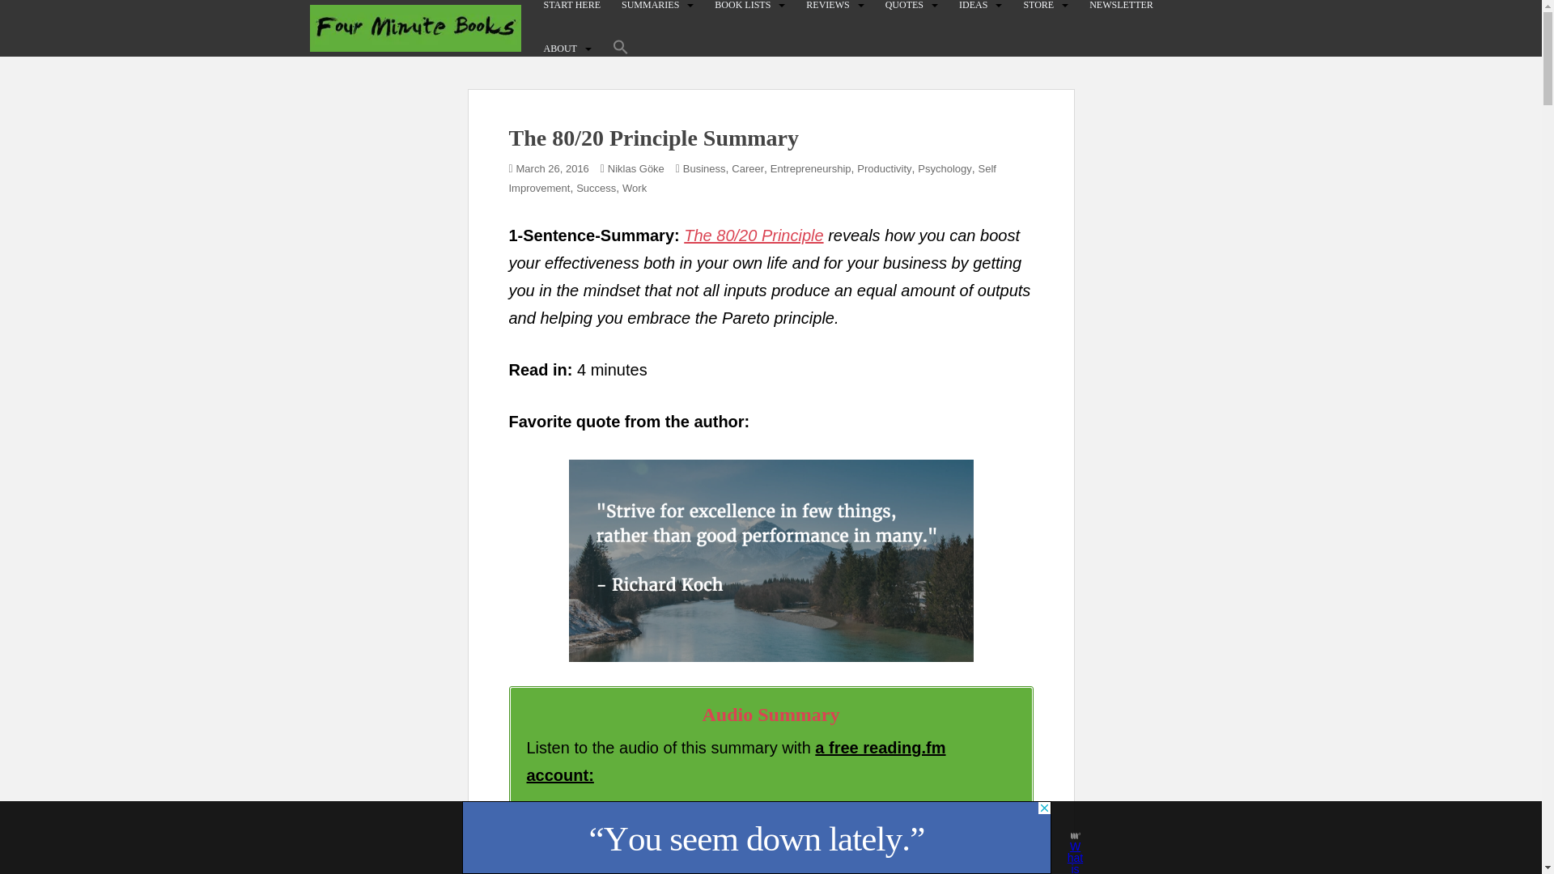 This screenshot has width=1554, height=874. Describe the element at coordinates (743, 5) in the screenshot. I see `BOOK LISTS` at that location.